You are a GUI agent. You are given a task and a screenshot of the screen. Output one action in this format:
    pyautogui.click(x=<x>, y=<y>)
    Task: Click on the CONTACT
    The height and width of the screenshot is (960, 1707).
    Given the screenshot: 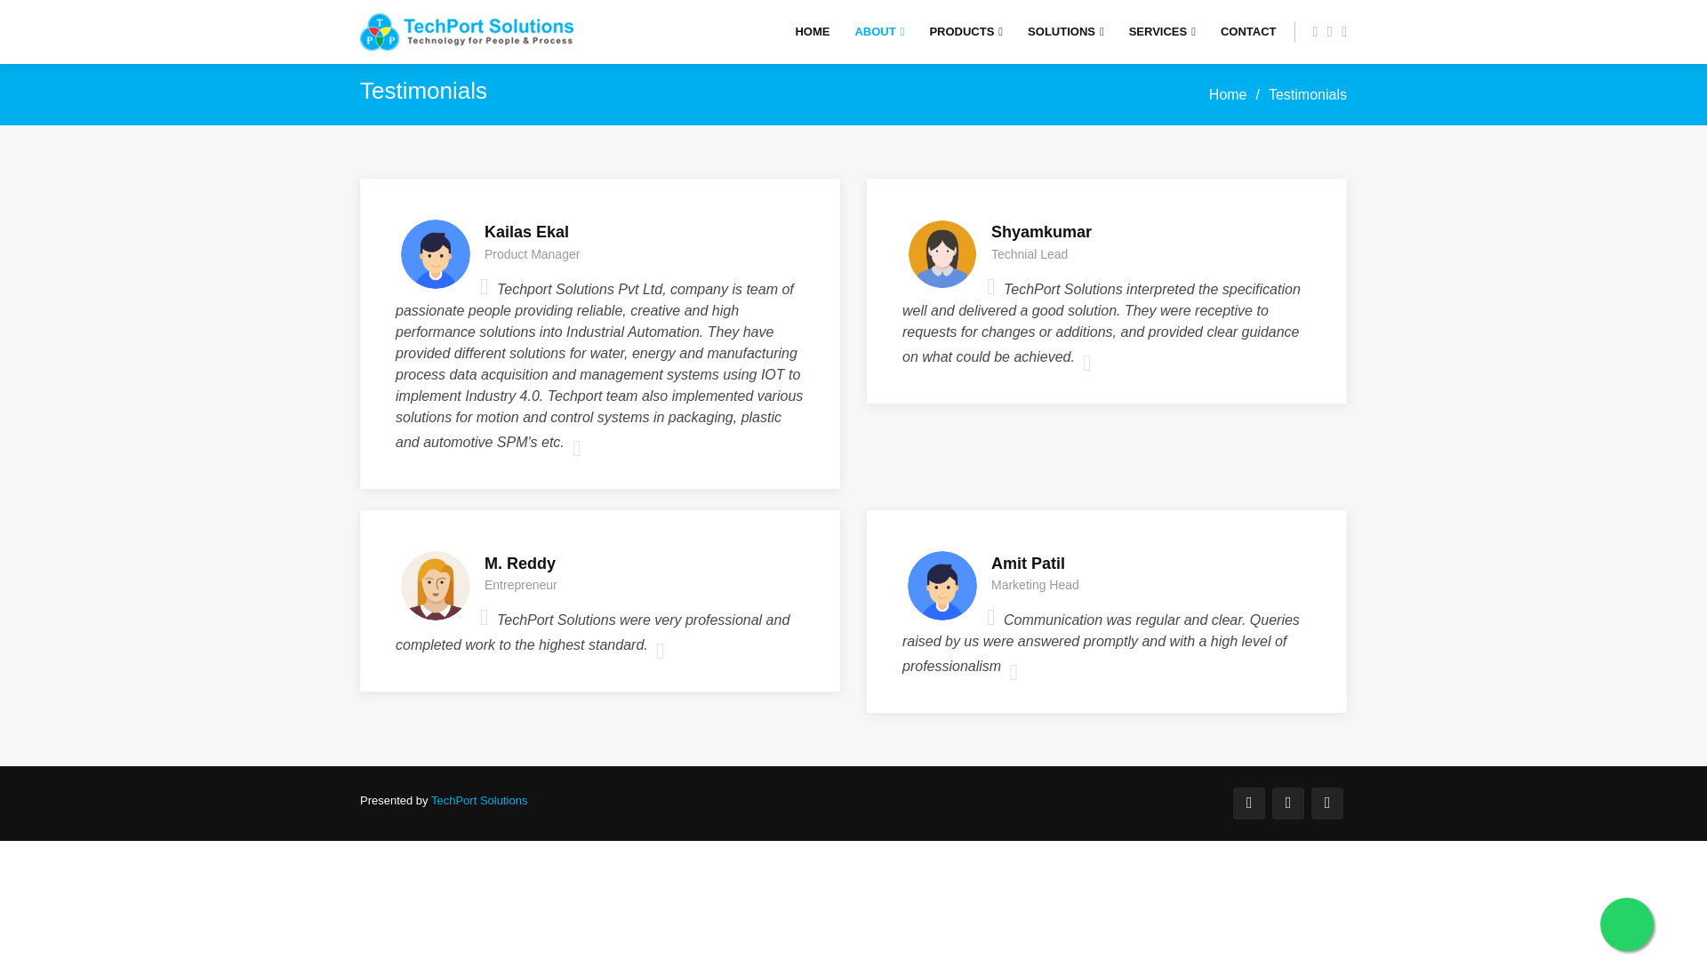 What is the action you would take?
    pyautogui.click(x=1248, y=32)
    